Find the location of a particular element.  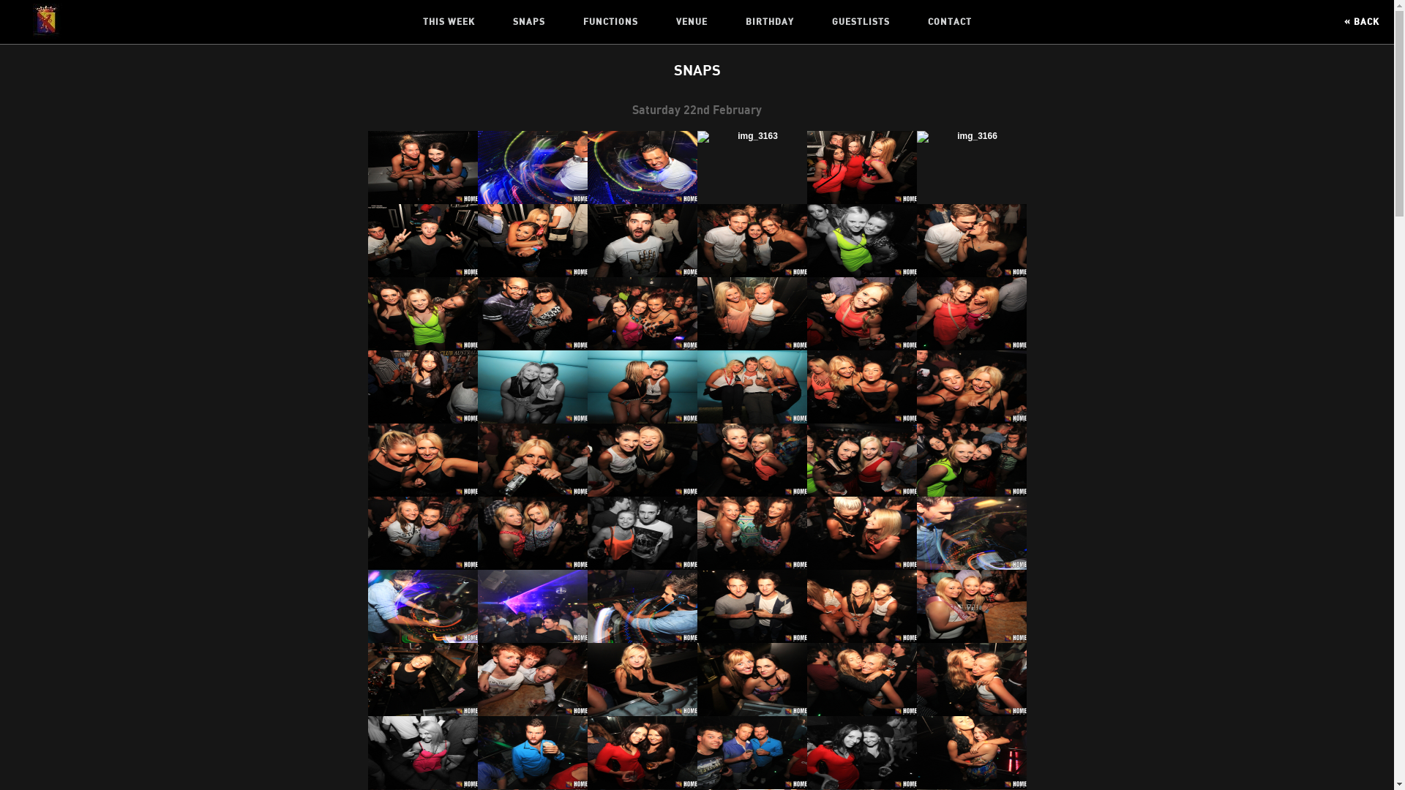

  is located at coordinates (532, 753).